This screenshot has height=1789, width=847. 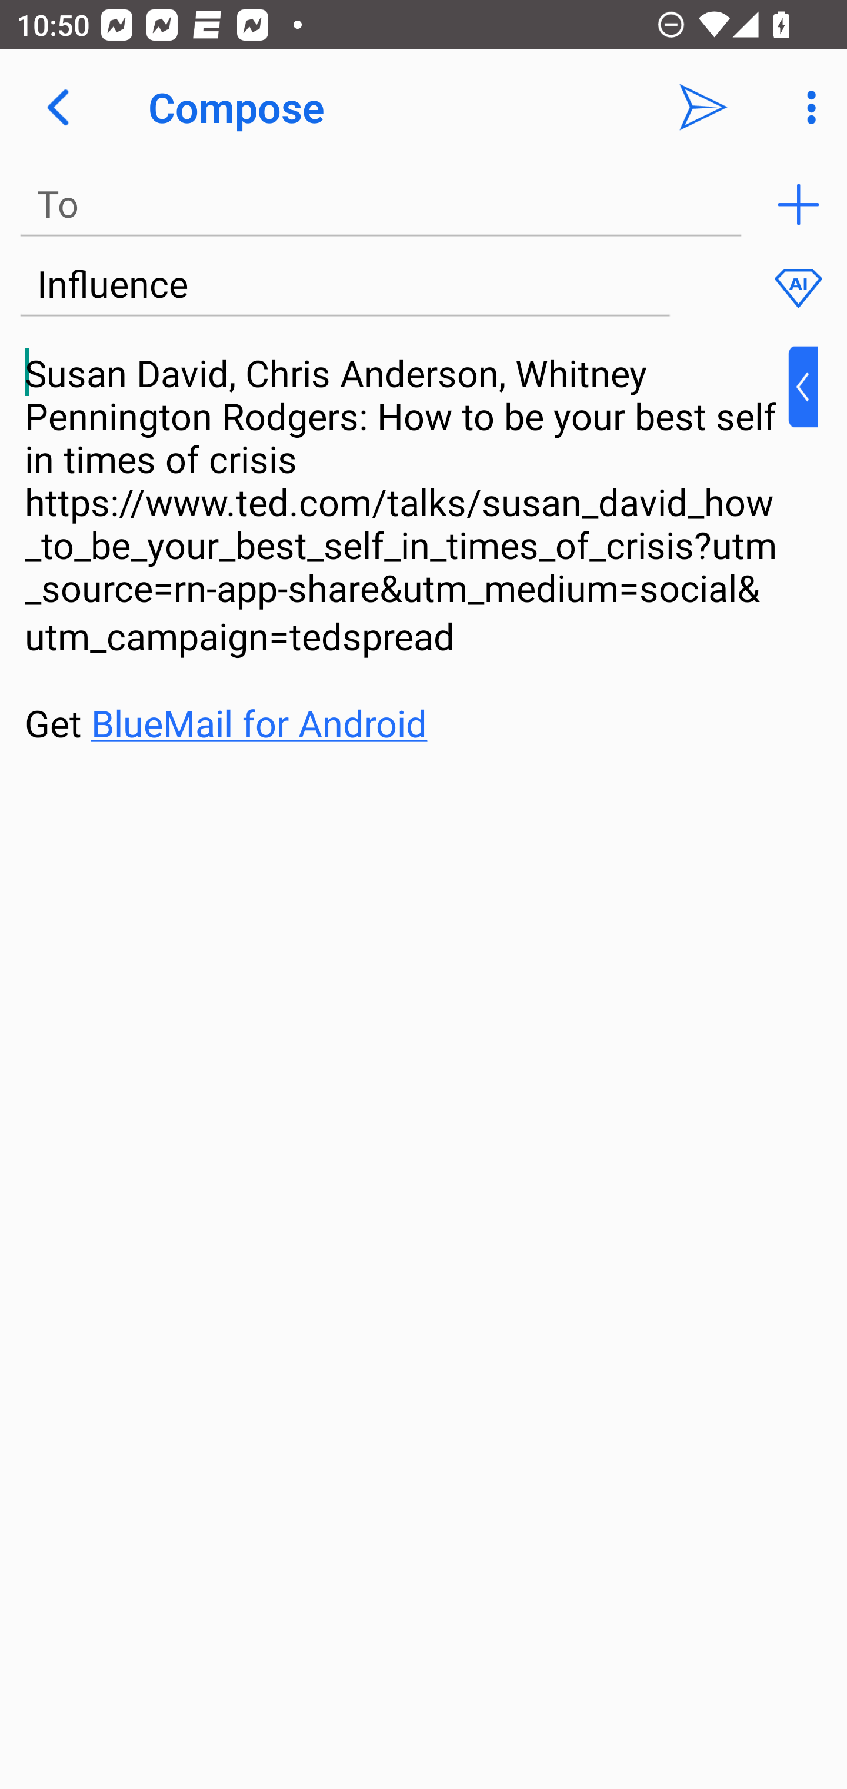 I want to click on To, so click(x=381, y=205).